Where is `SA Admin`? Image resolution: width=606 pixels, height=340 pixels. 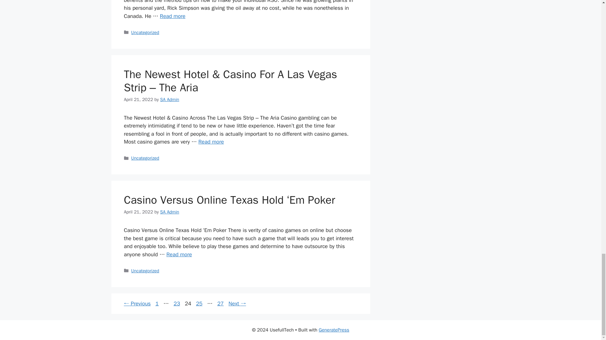
SA Admin is located at coordinates (169, 99).